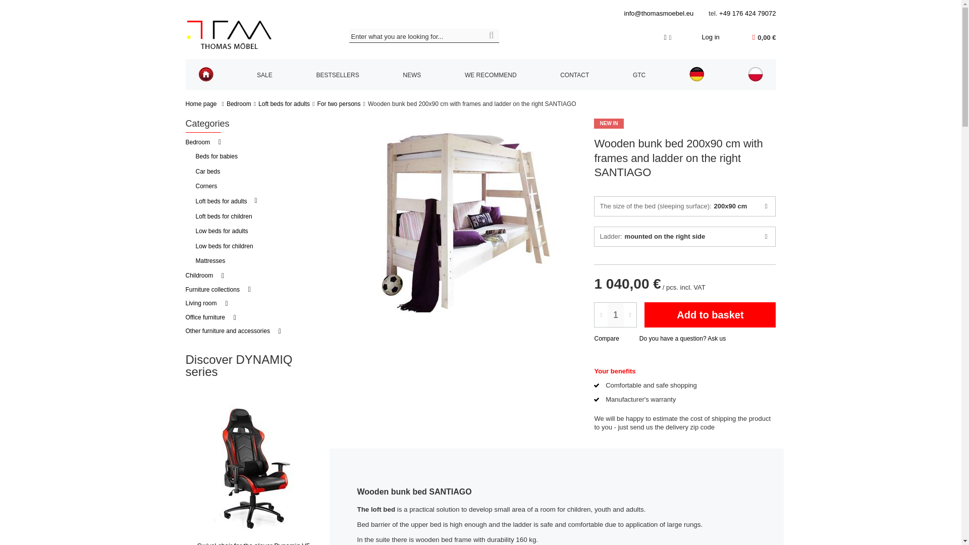 This screenshot has width=969, height=545. Describe the element at coordinates (337, 76) in the screenshot. I see `BESTSELLERS` at that location.